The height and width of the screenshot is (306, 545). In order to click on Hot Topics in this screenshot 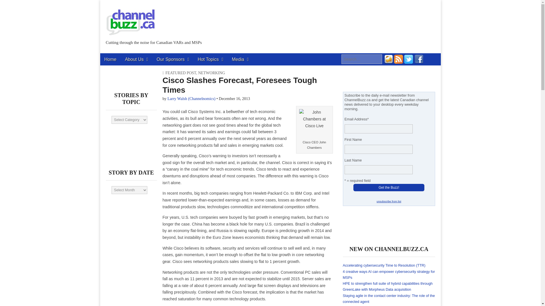, I will do `click(210, 59)`.